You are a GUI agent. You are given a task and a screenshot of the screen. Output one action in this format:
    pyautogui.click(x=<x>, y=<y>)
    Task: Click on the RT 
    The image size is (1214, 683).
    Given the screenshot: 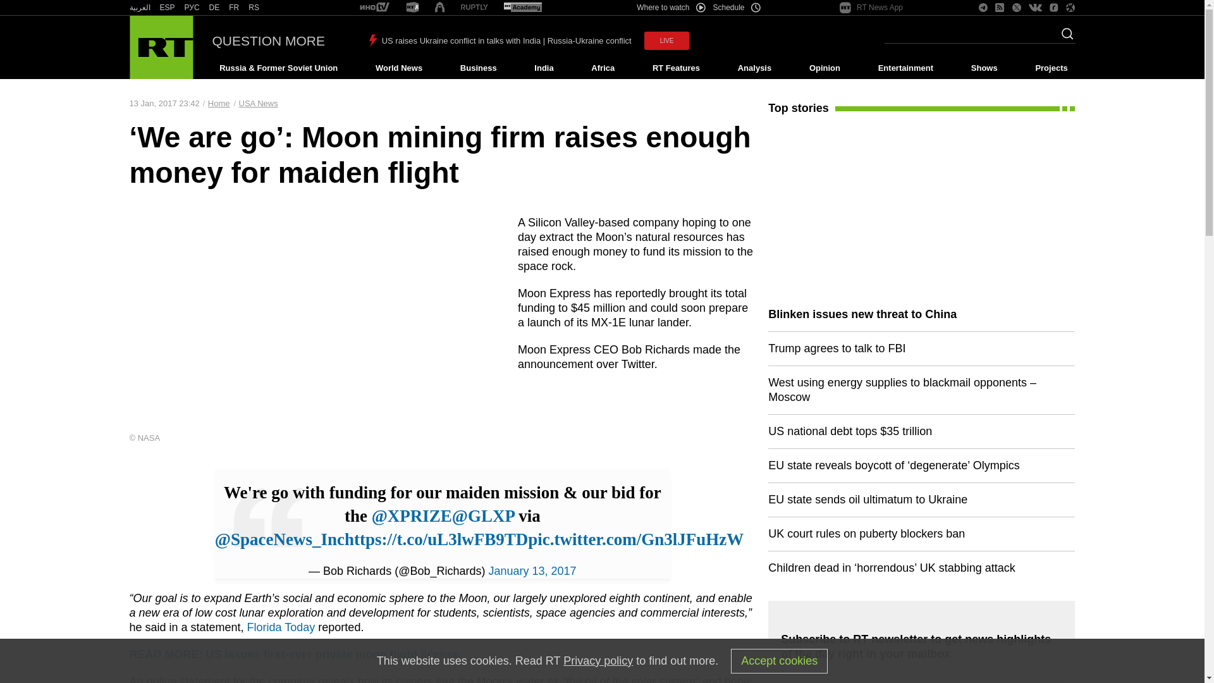 What is the action you would take?
    pyautogui.click(x=412, y=8)
    